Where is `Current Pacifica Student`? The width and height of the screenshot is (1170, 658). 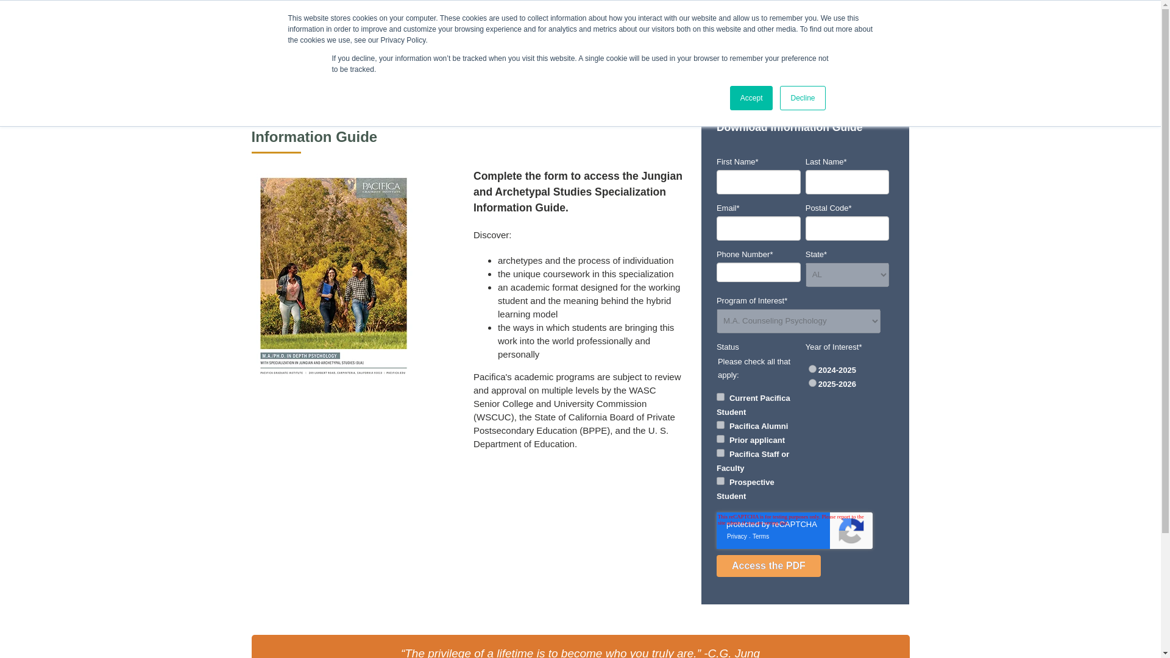
Current Pacifica Student is located at coordinates (720, 396).